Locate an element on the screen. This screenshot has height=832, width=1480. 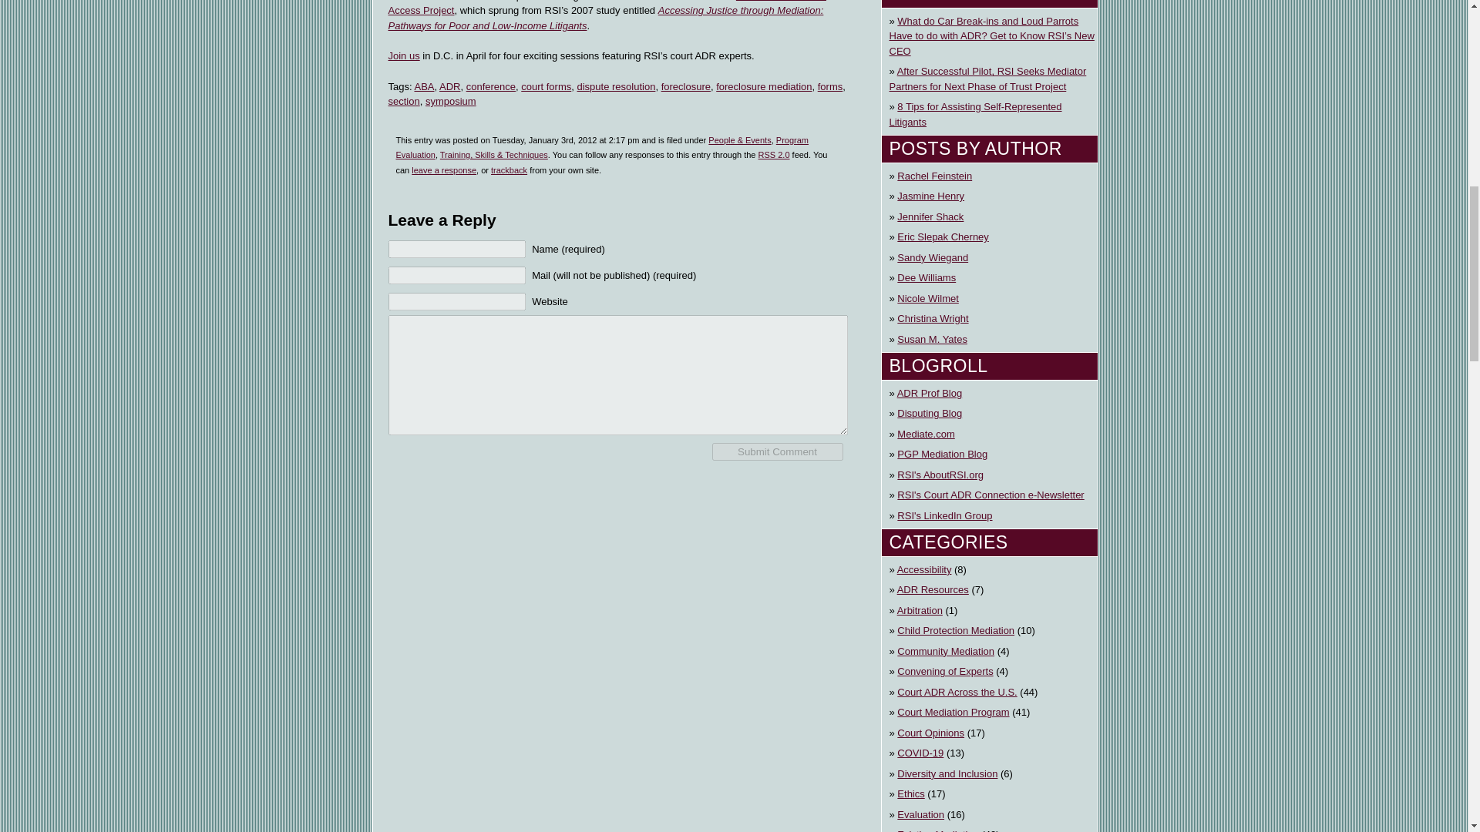
dispute resolution is located at coordinates (616, 85).